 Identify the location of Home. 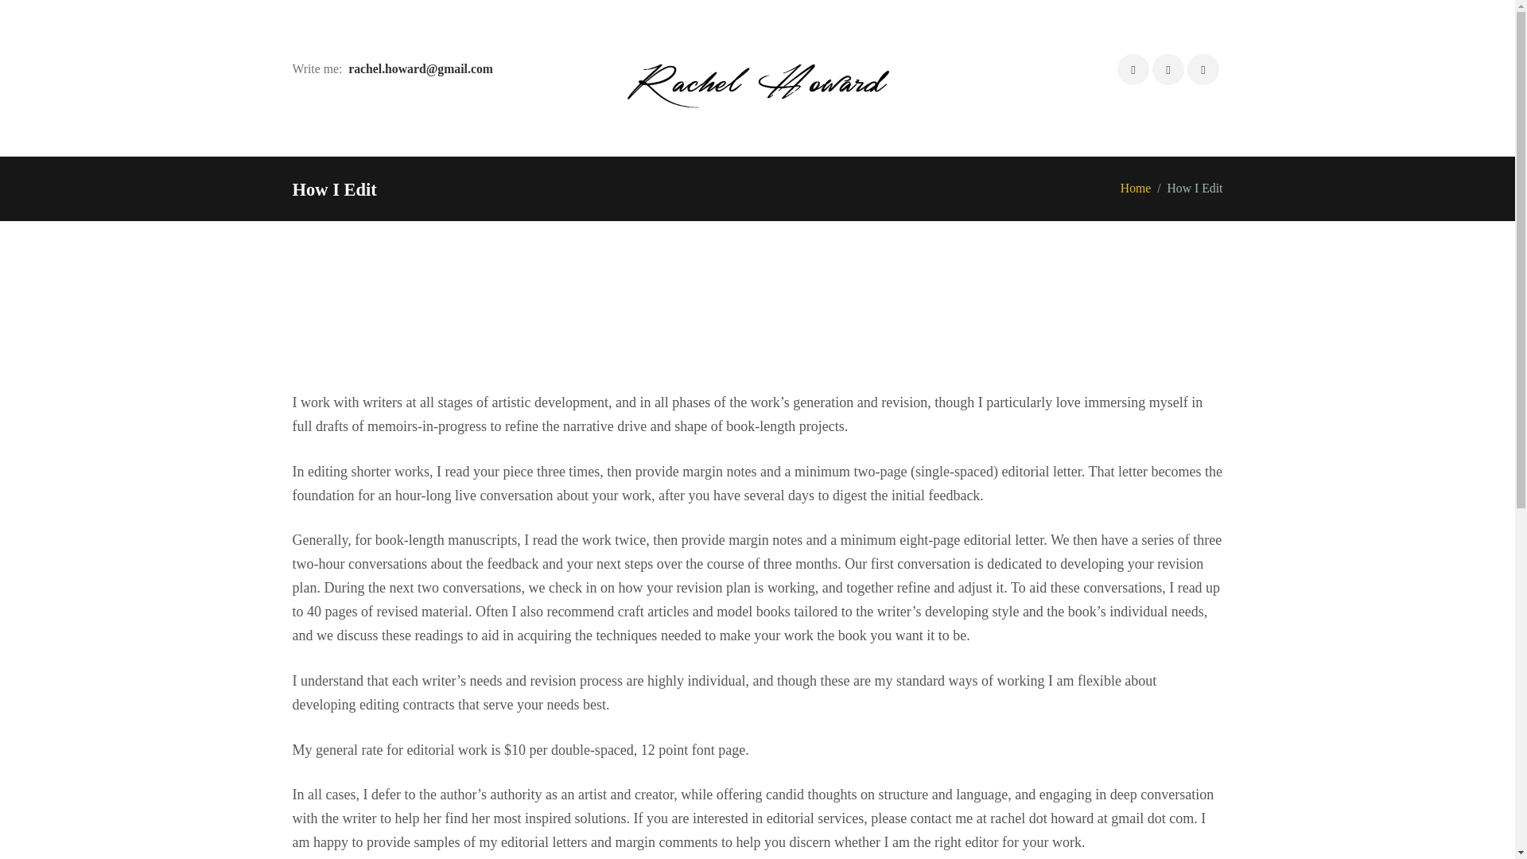
(1136, 188).